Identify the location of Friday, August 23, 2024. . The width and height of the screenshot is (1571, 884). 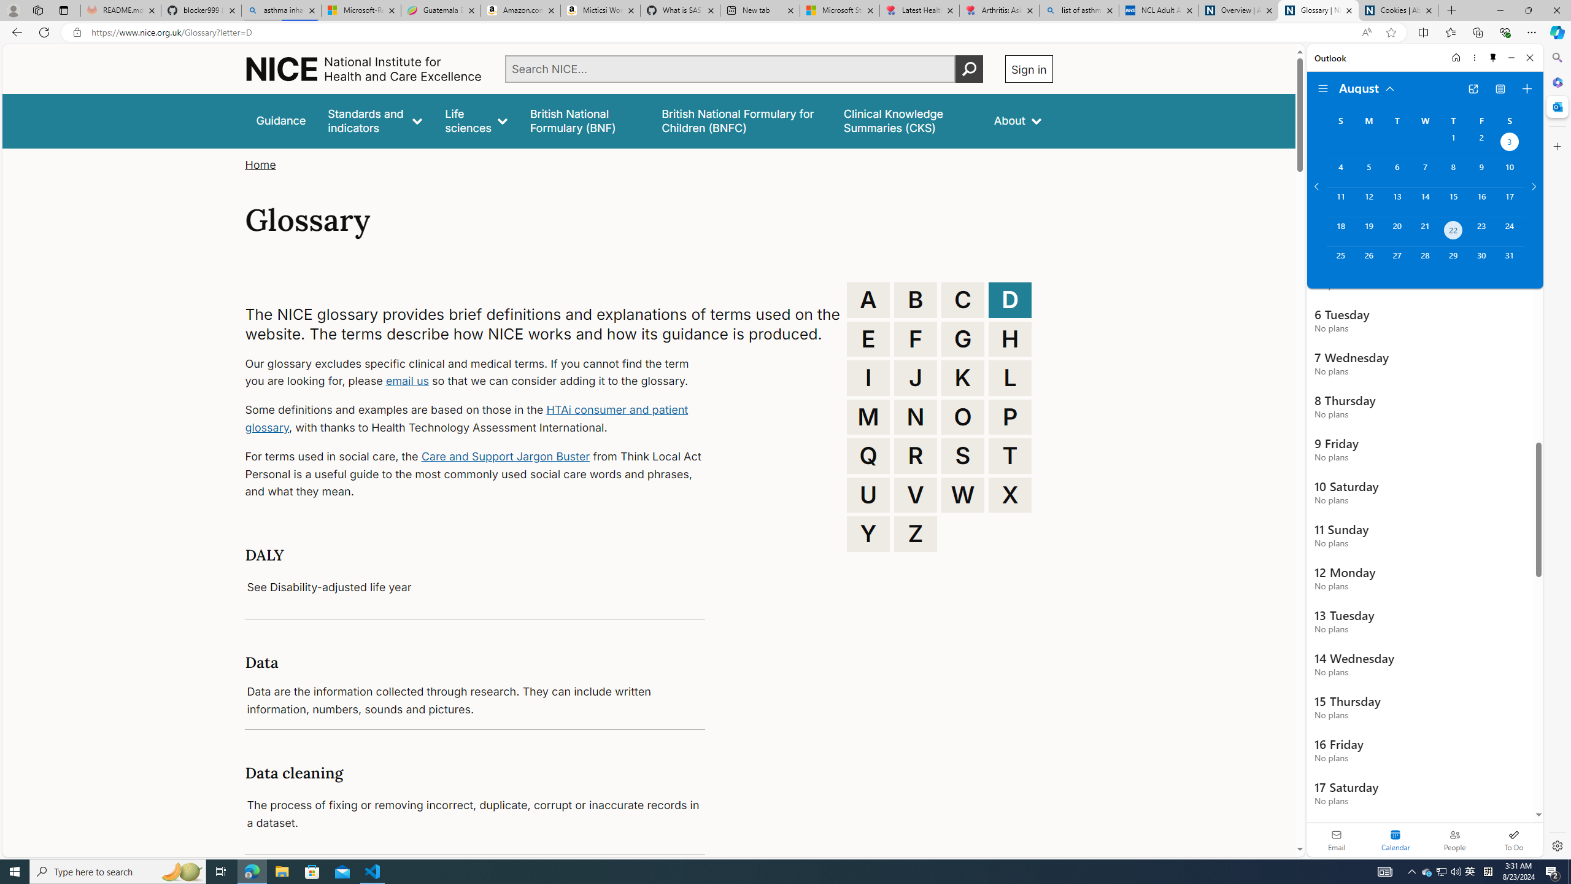
(1481, 231).